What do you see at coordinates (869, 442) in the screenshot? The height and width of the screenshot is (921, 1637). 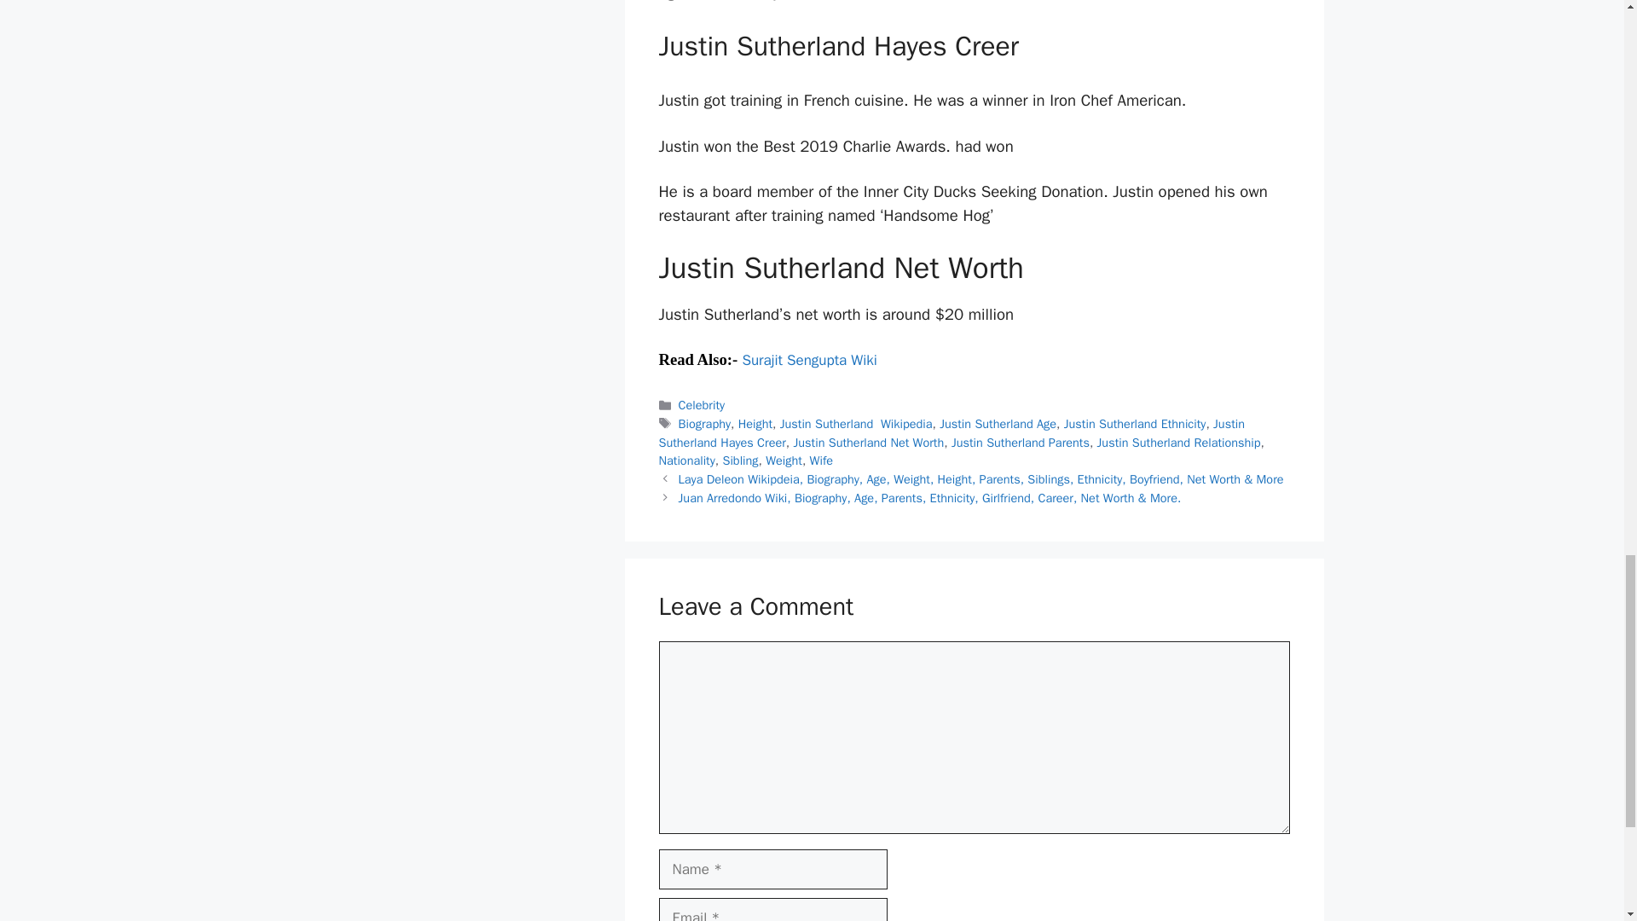 I see `Justin Sutherland Net Worth` at bounding box center [869, 442].